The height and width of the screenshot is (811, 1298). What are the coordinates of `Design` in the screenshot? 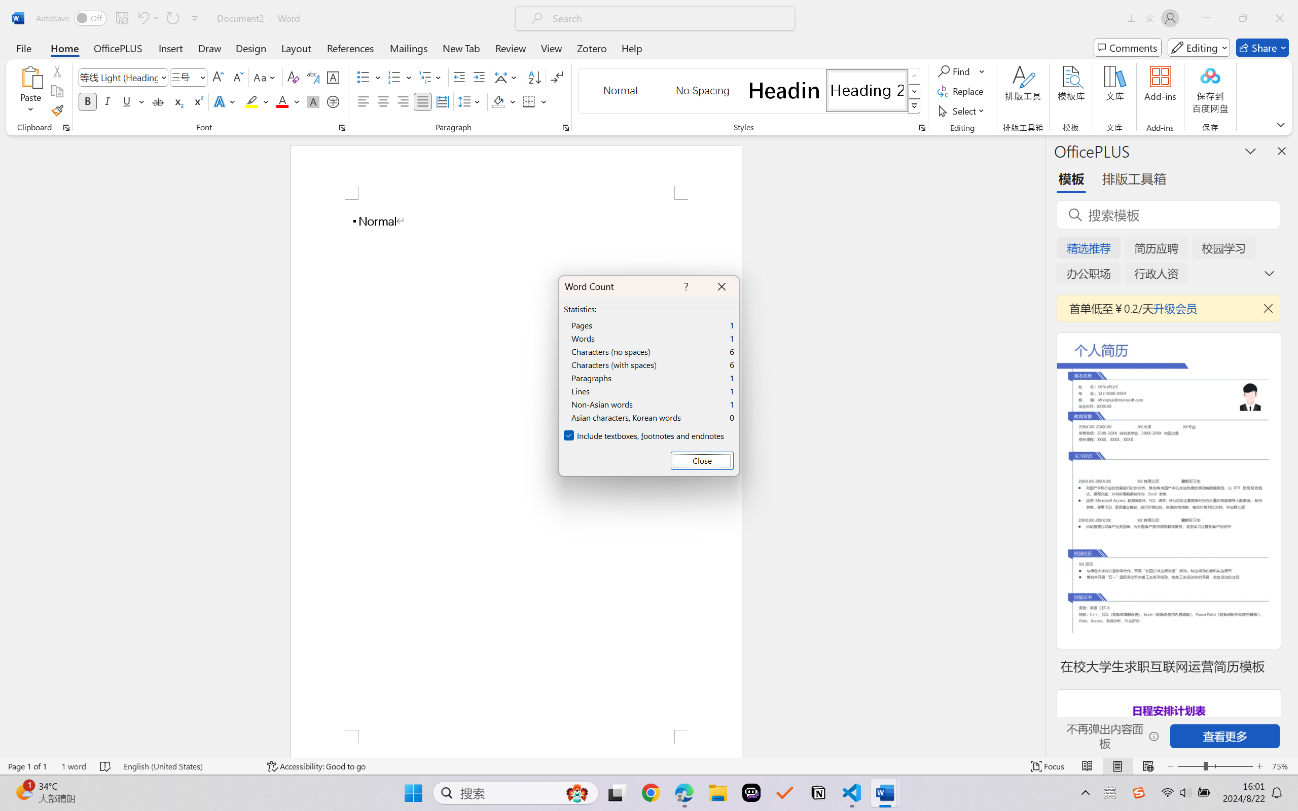 It's located at (251, 48).